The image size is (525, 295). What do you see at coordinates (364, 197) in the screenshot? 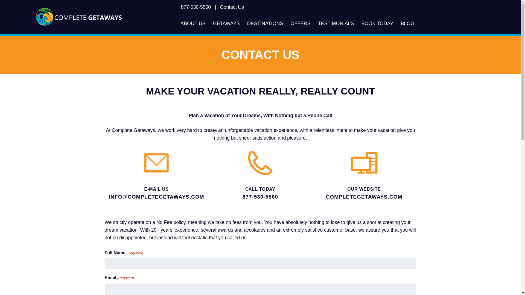
I see `COMPLETEGETAWAYS.COM` at bounding box center [364, 197].